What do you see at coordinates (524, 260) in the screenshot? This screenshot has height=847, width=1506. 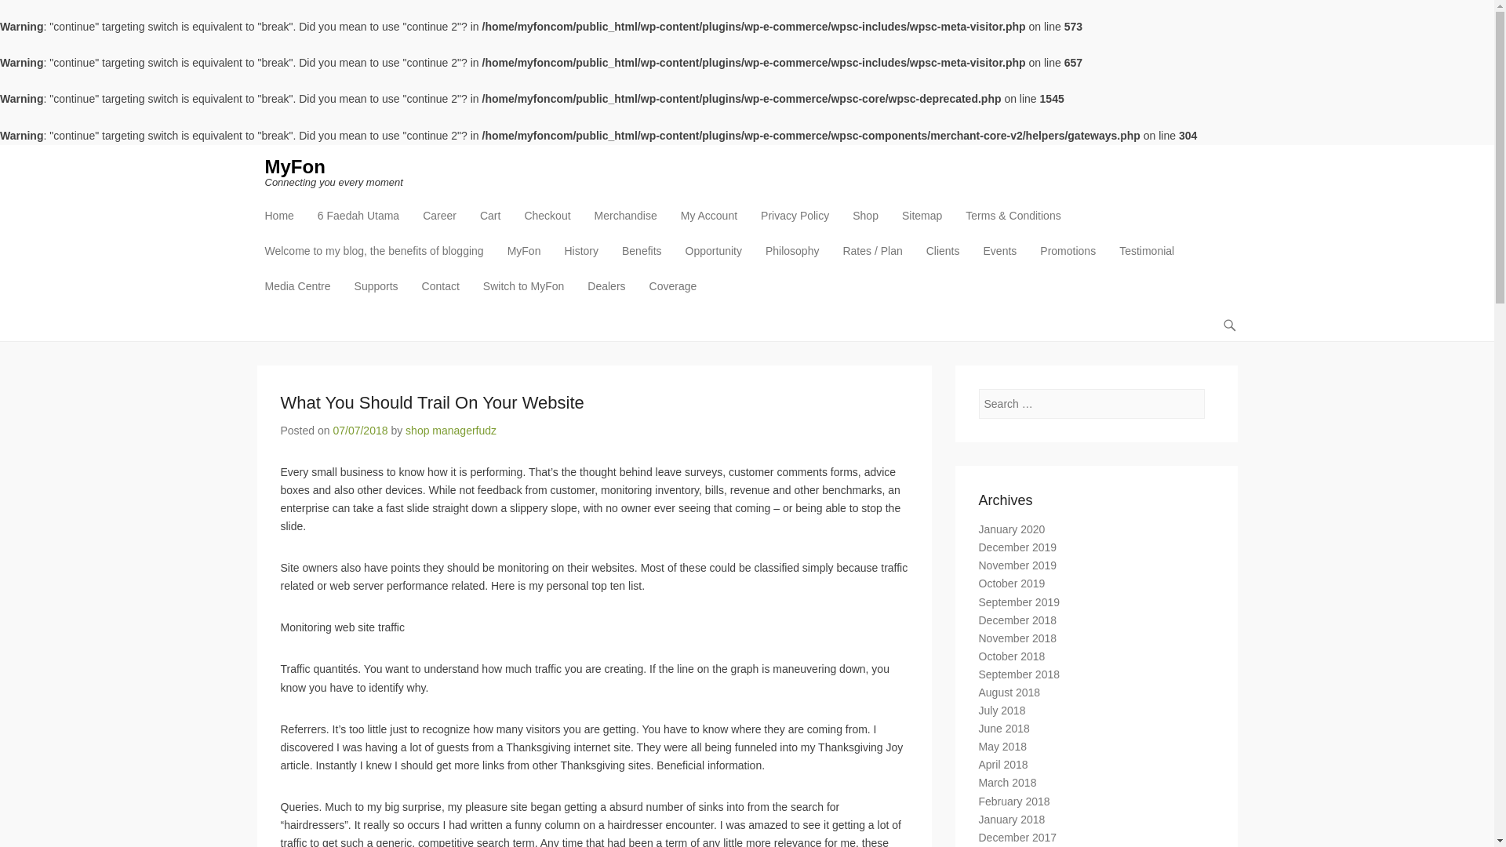 I see `MyFon` at bounding box center [524, 260].